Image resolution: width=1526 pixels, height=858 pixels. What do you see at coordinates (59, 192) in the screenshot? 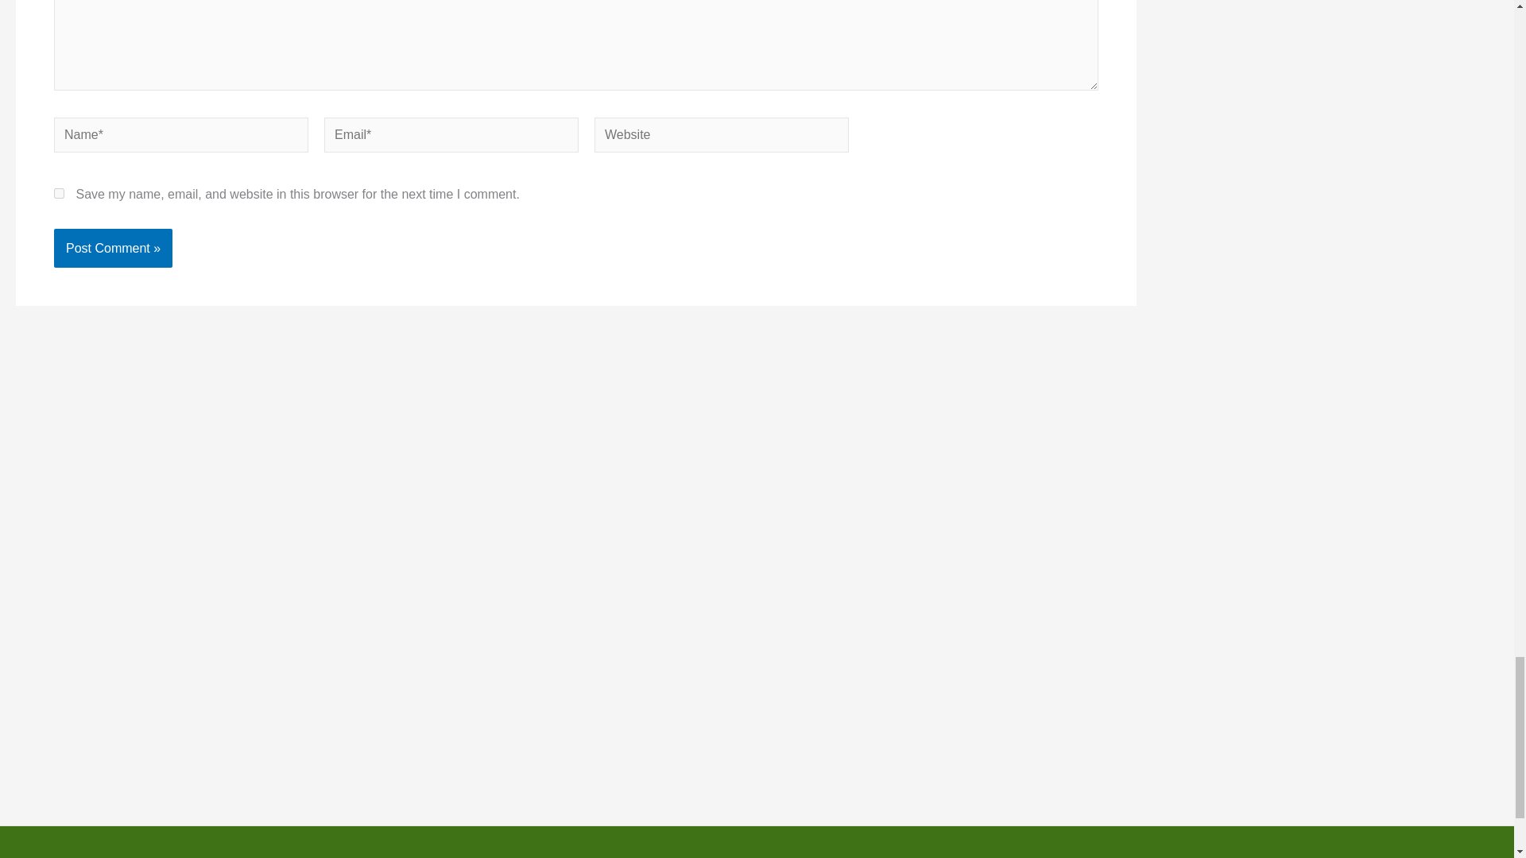
I see `yes` at bounding box center [59, 192].